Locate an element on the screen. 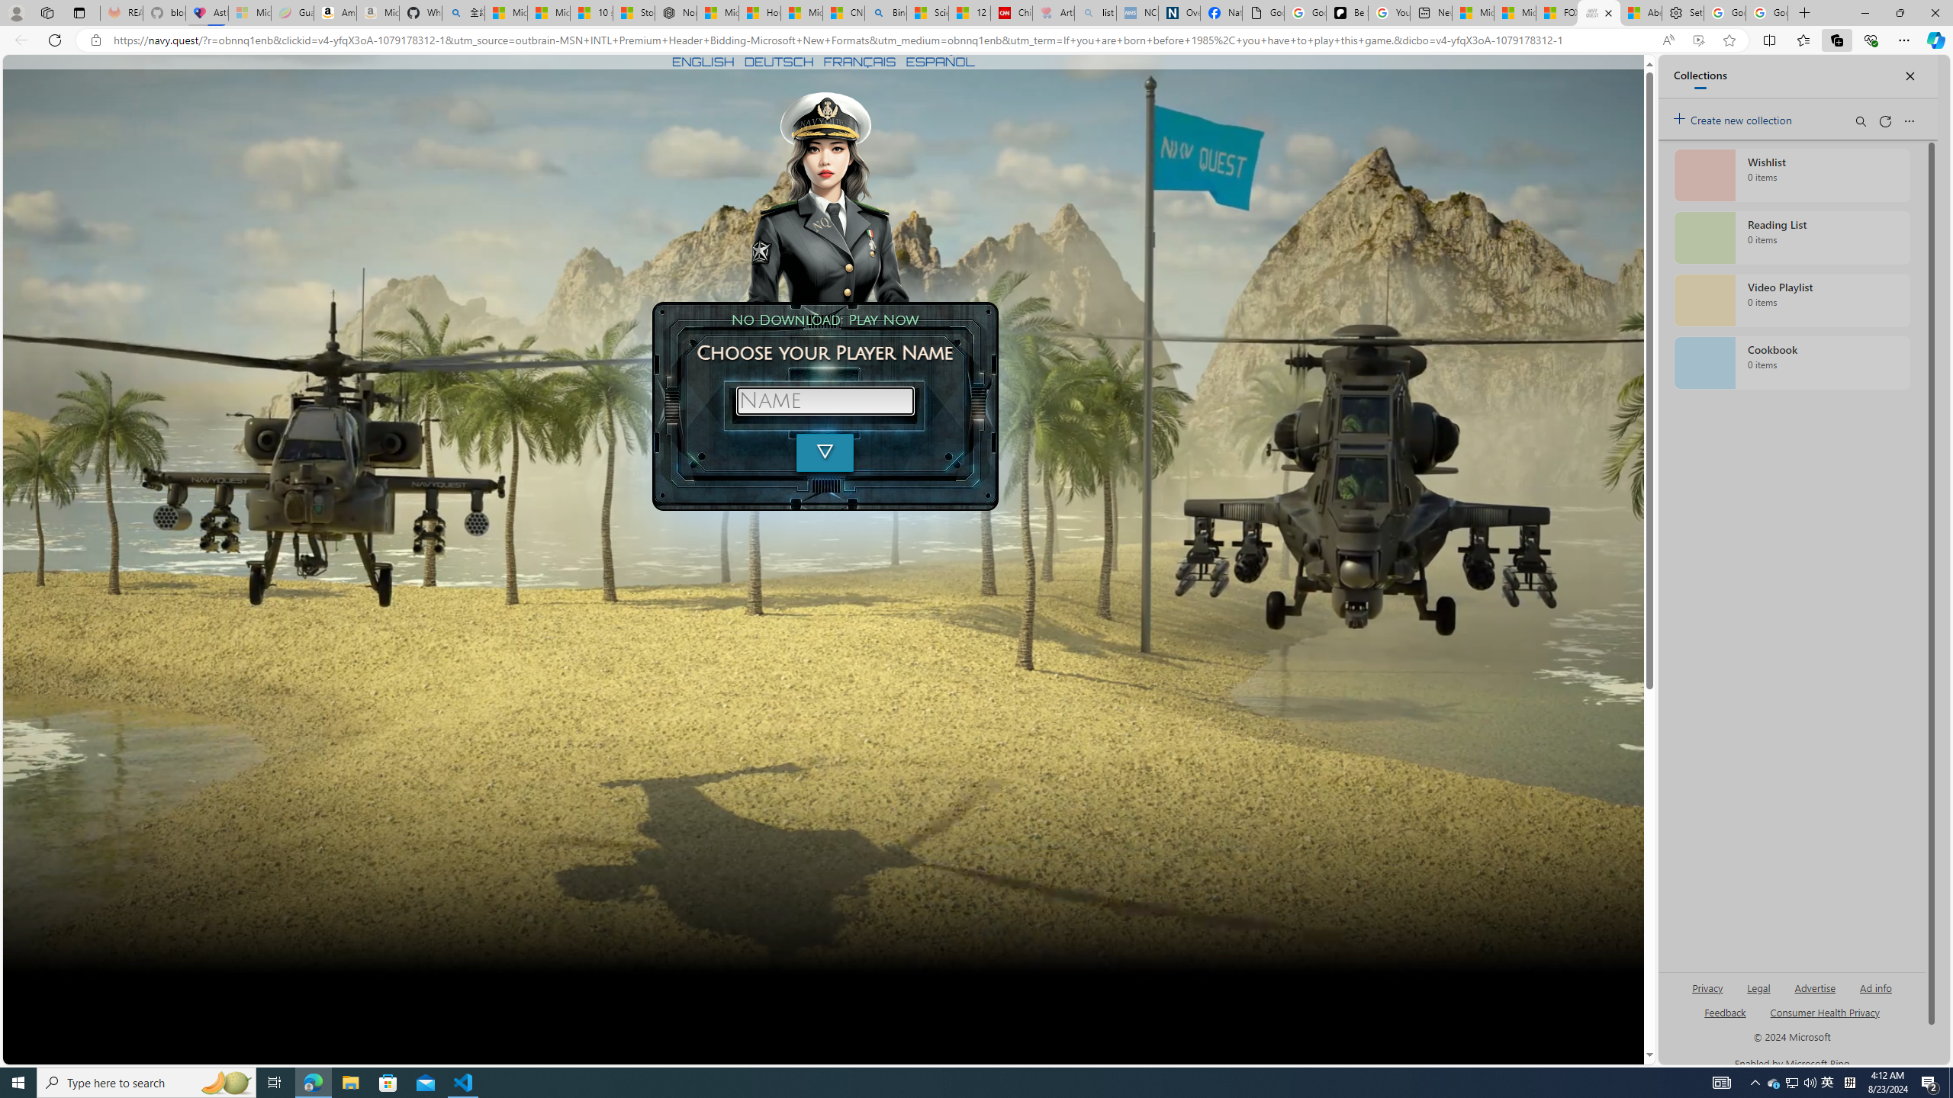  Favorites is located at coordinates (1803, 40).